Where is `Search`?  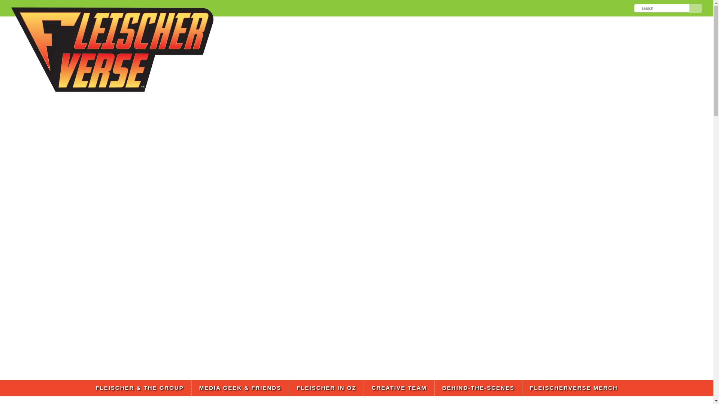 Search is located at coordinates (696, 8).